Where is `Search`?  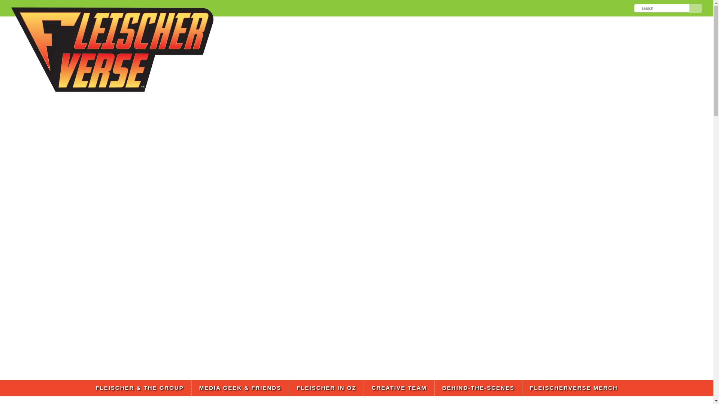 Search is located at coordinates (696, 8).